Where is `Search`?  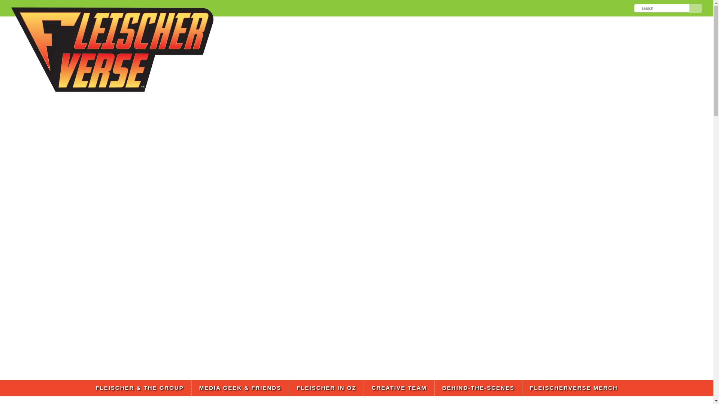 Search is located at coordinates (696, 8).